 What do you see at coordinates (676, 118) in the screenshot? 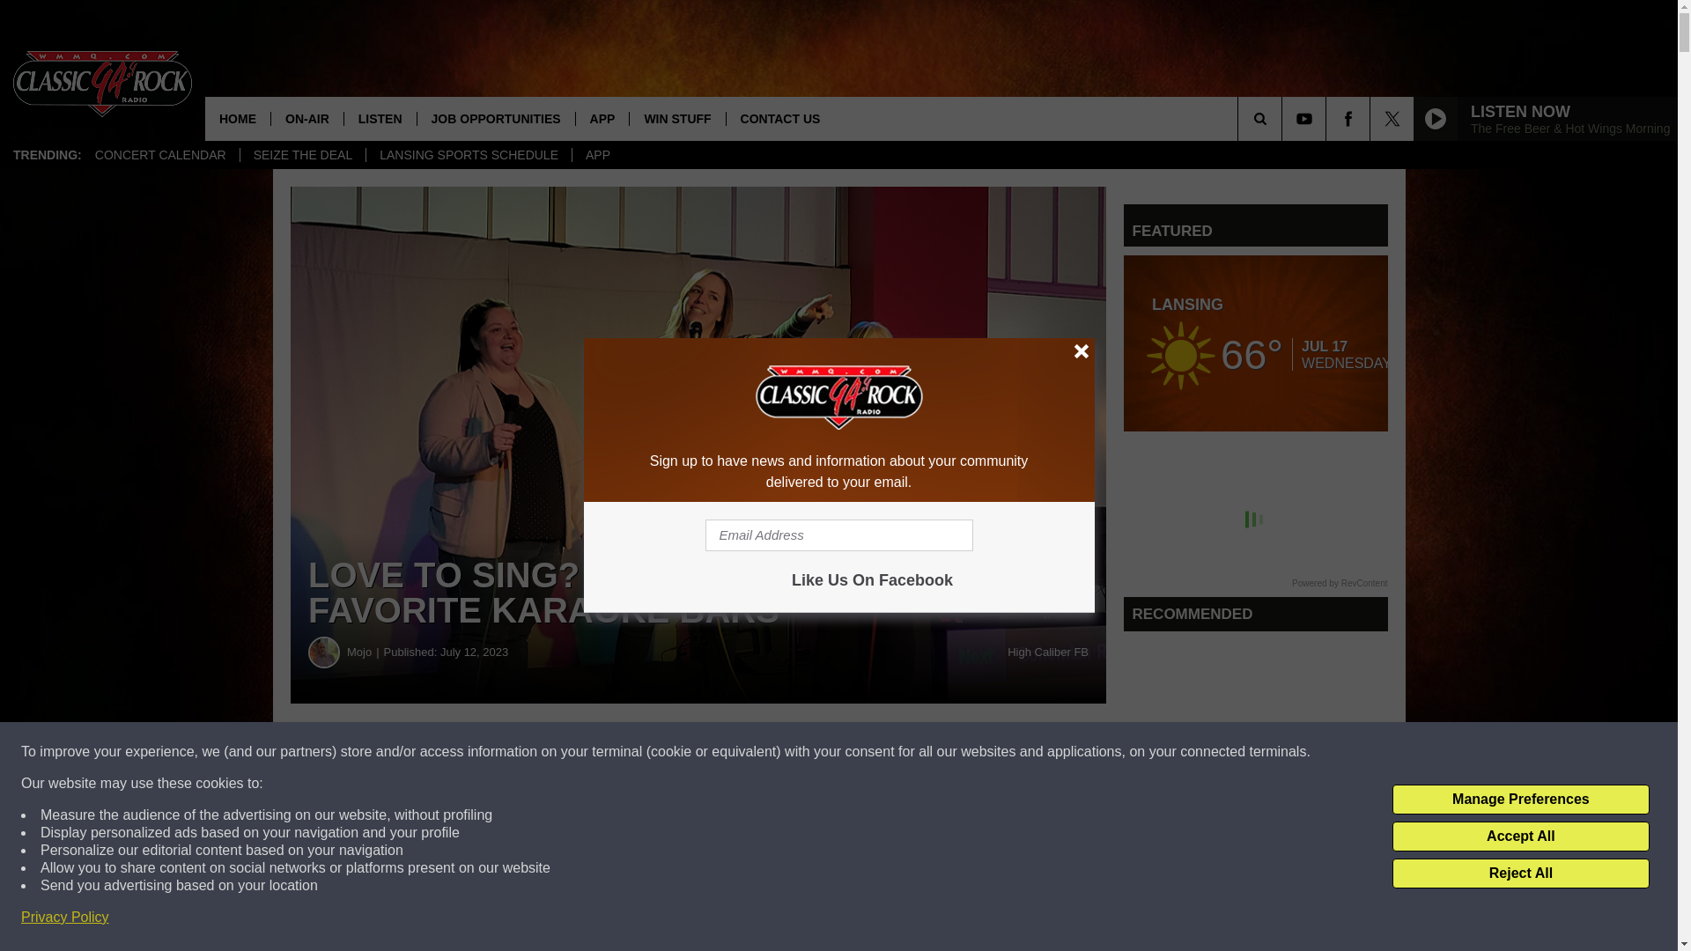
I see `WIN STUFF` at bounding box center [676, 118].